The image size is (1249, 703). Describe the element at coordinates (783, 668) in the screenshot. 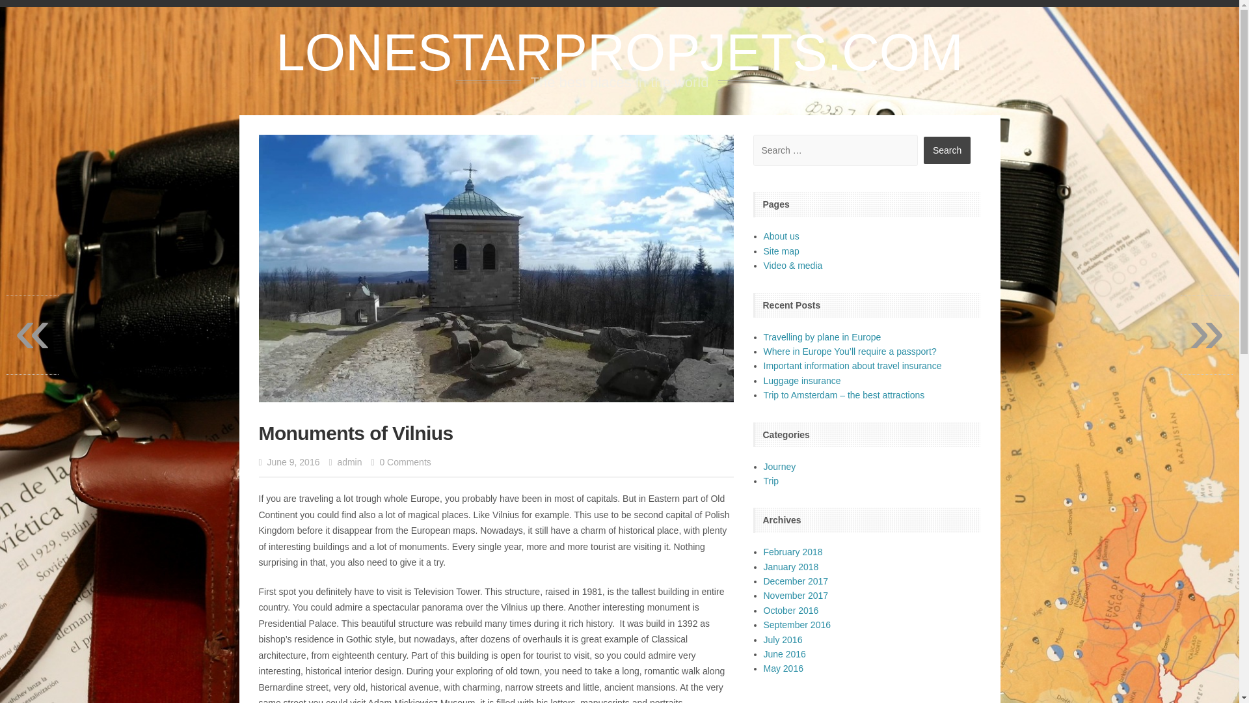

I see `May 2016` at that location.